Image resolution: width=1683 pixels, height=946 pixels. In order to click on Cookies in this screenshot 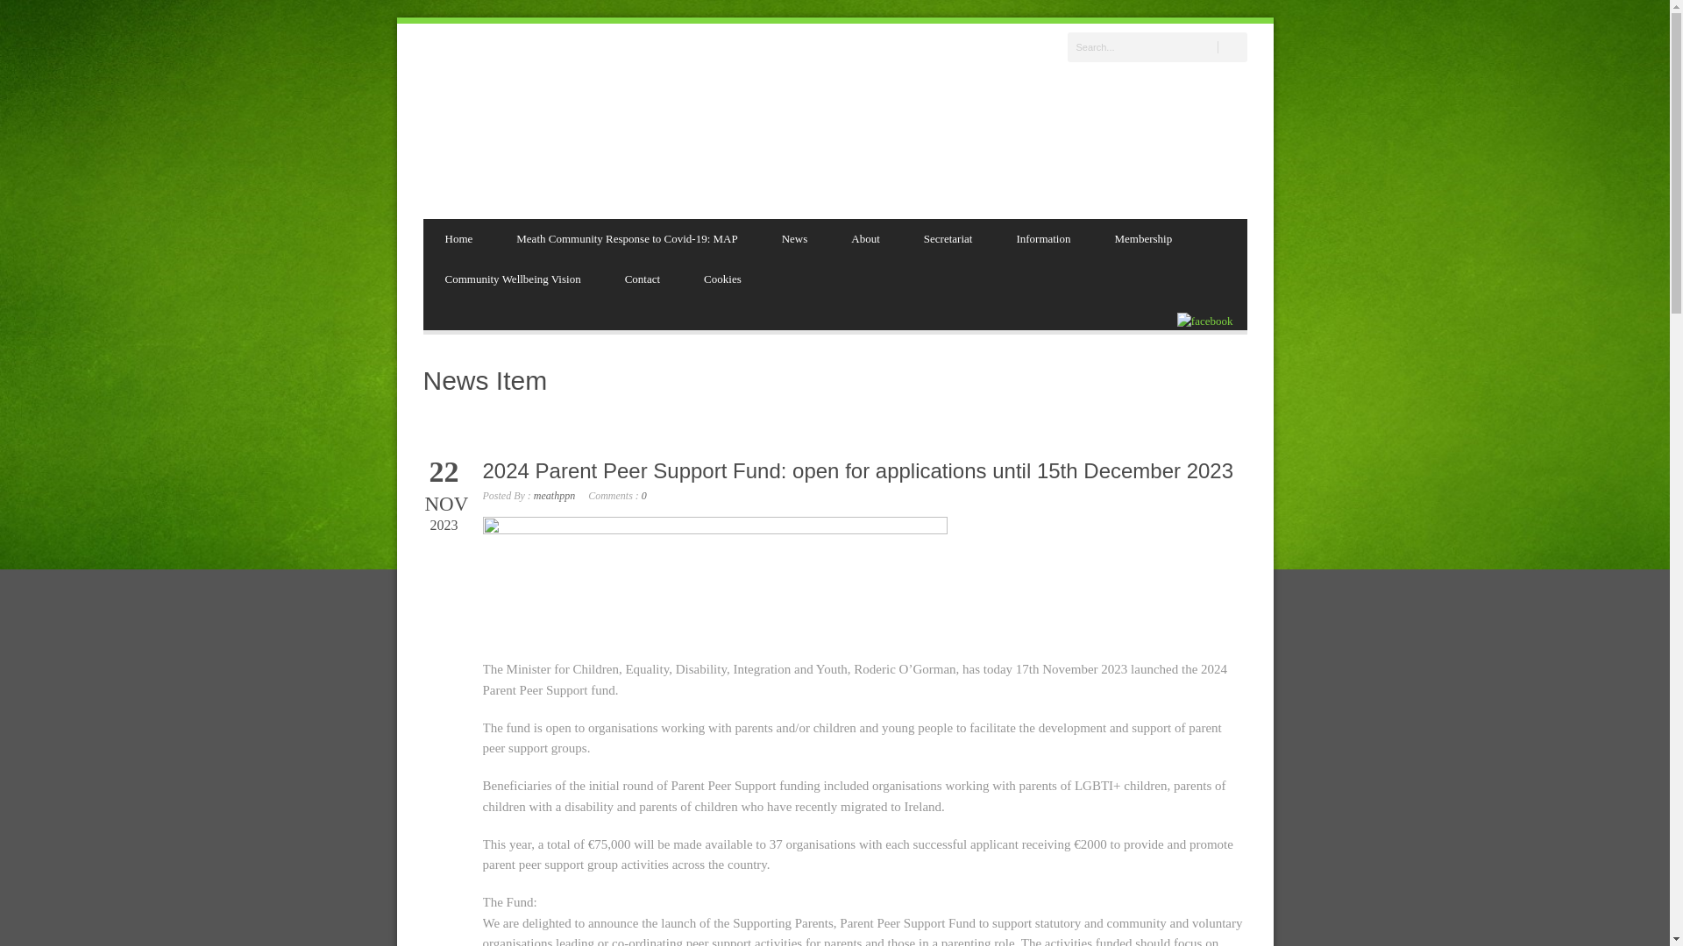, I will do `click(722, 279)`.